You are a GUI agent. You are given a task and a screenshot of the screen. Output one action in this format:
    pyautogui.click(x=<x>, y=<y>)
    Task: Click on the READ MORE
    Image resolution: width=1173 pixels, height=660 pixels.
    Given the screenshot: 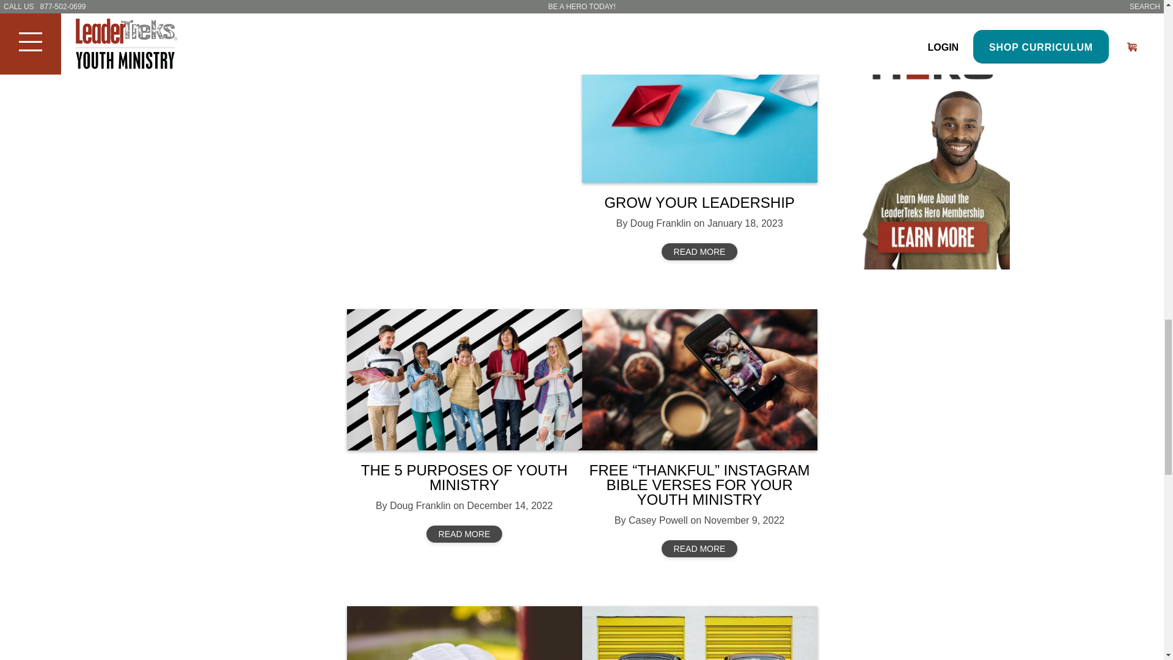 What is the action you would take?
    pyautogui.click(x=464, y=533)
    